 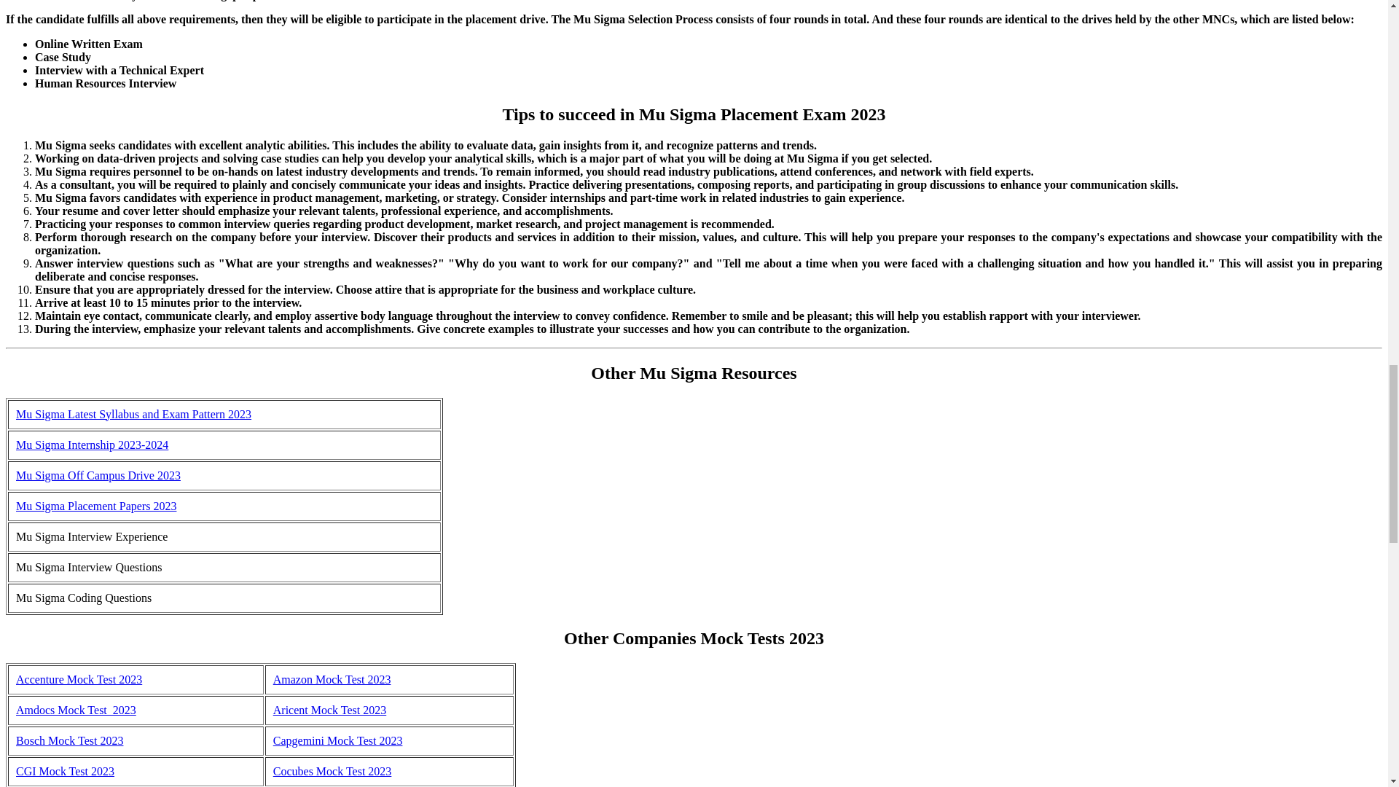 I want to click on CGI Mock Test 2023, so click(x=65, y=771).